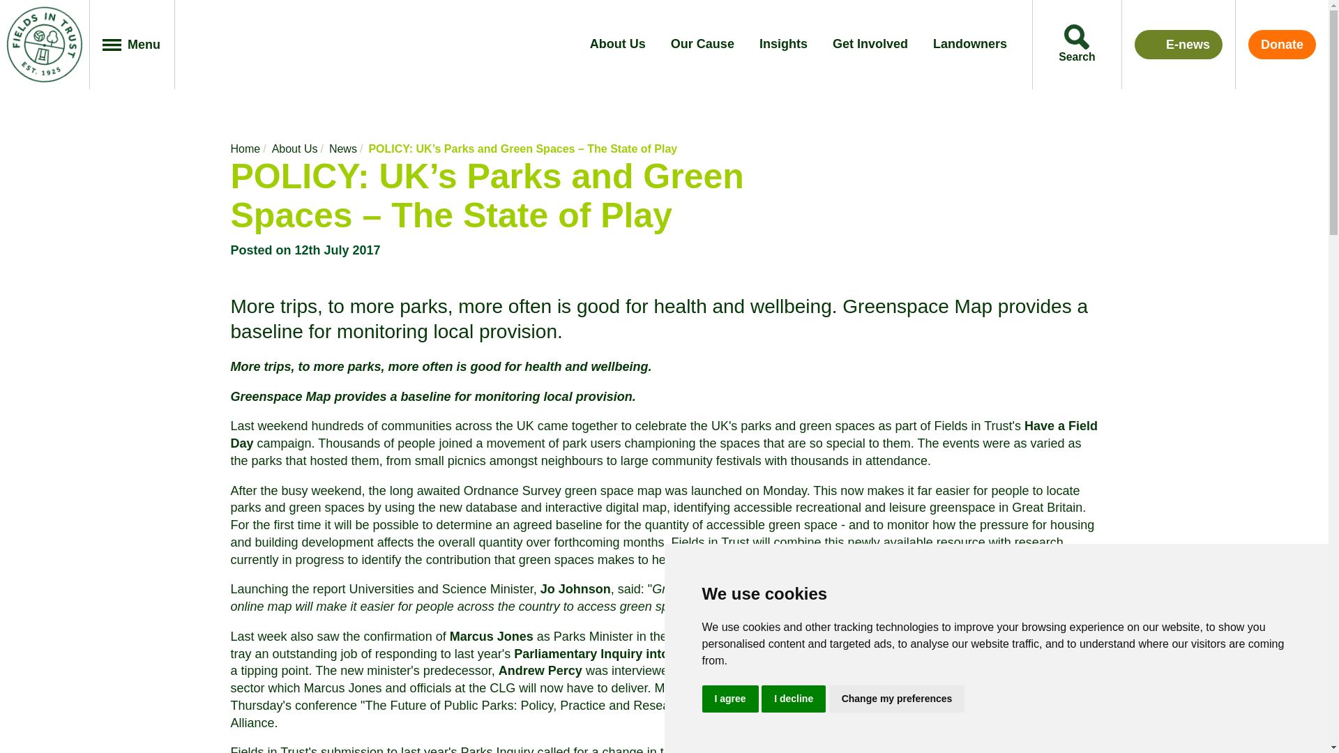 Image resolution: width=1339 pixels, height=753 pixels. Describe the element at coordinates (969, 45) in the screenshot. I see `Landowners` at that location.